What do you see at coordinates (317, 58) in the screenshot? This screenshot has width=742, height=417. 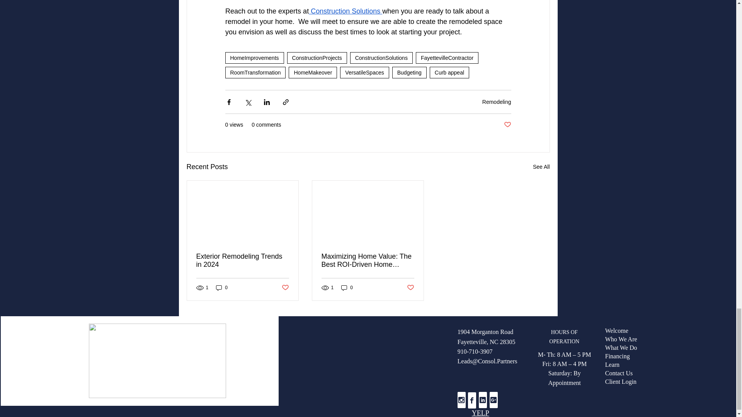 I see `ConstructionProjects` at bounding box center [317, 58].